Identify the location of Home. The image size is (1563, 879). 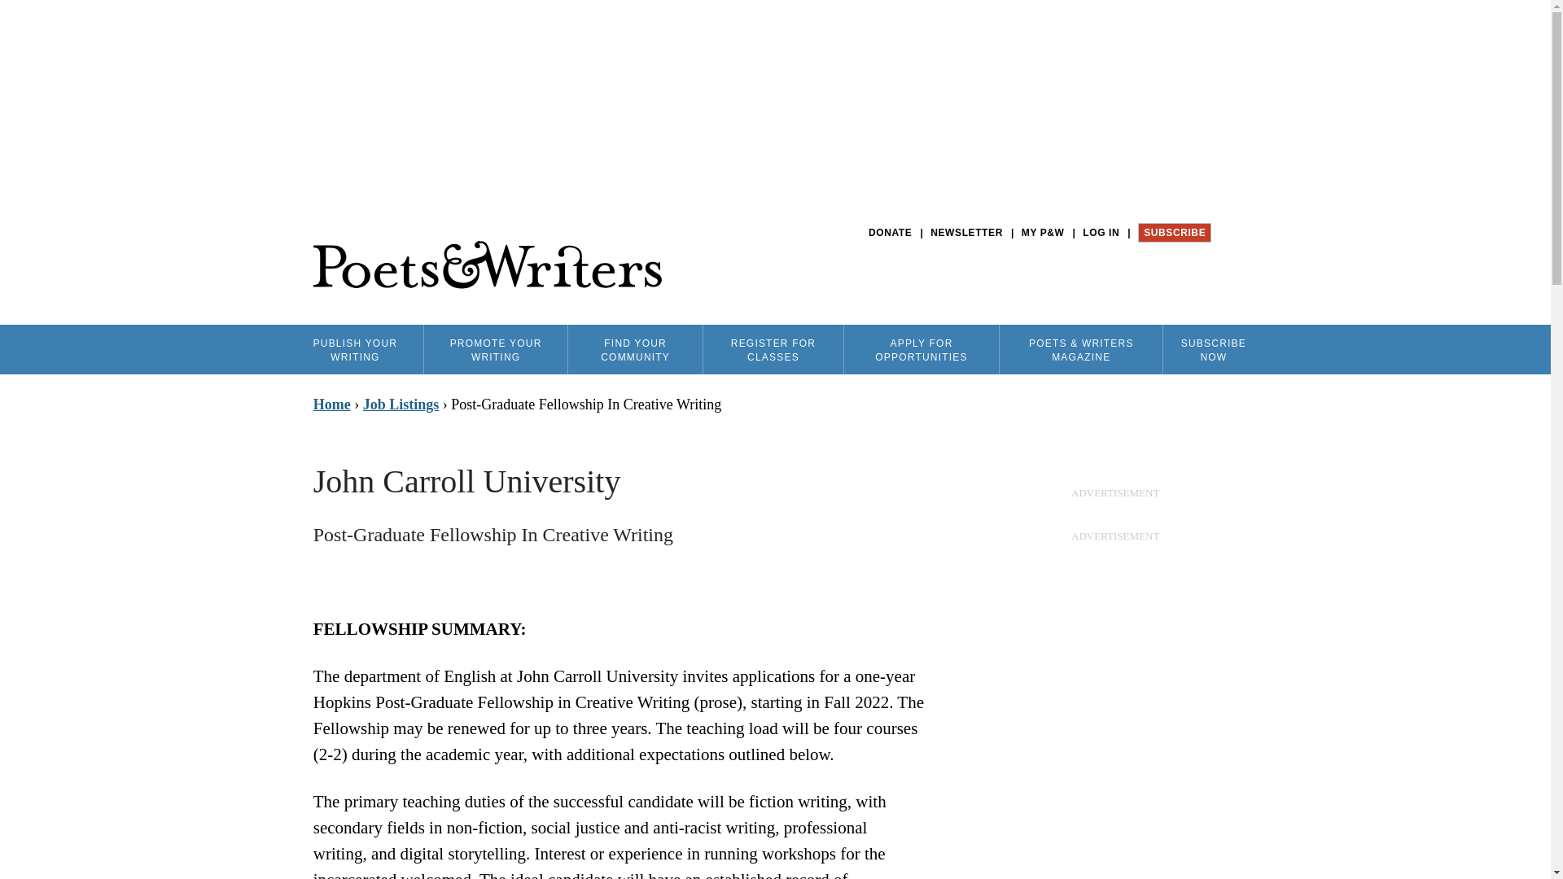
(487, 265).